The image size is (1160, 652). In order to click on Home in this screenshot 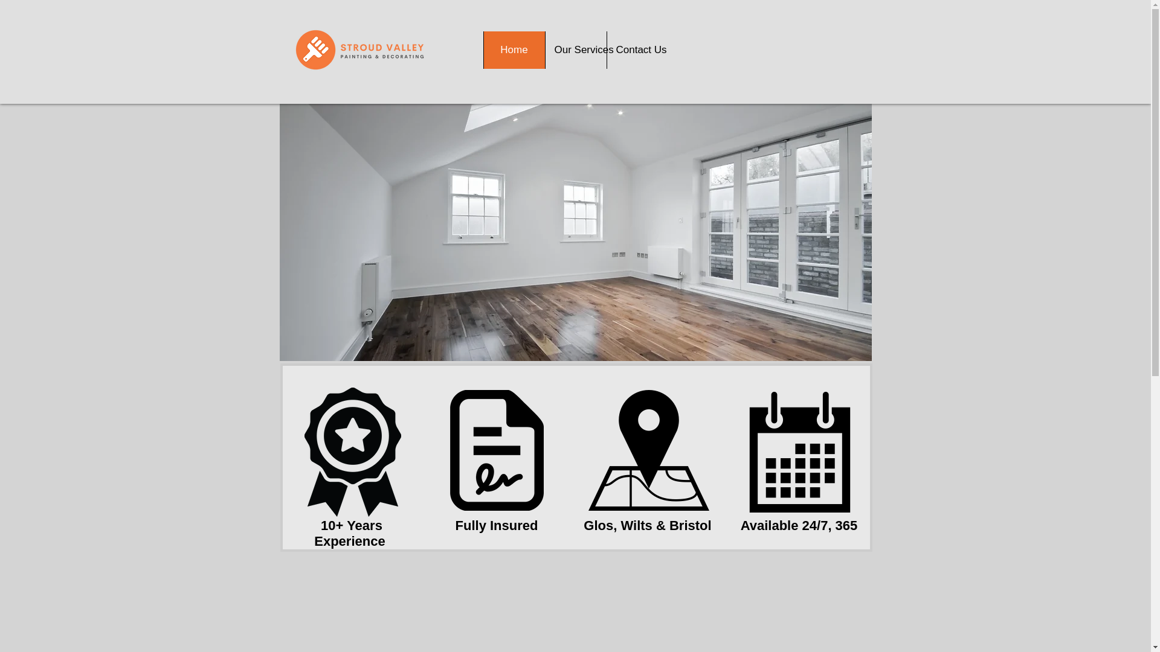, I will do `click(514, 50)`.